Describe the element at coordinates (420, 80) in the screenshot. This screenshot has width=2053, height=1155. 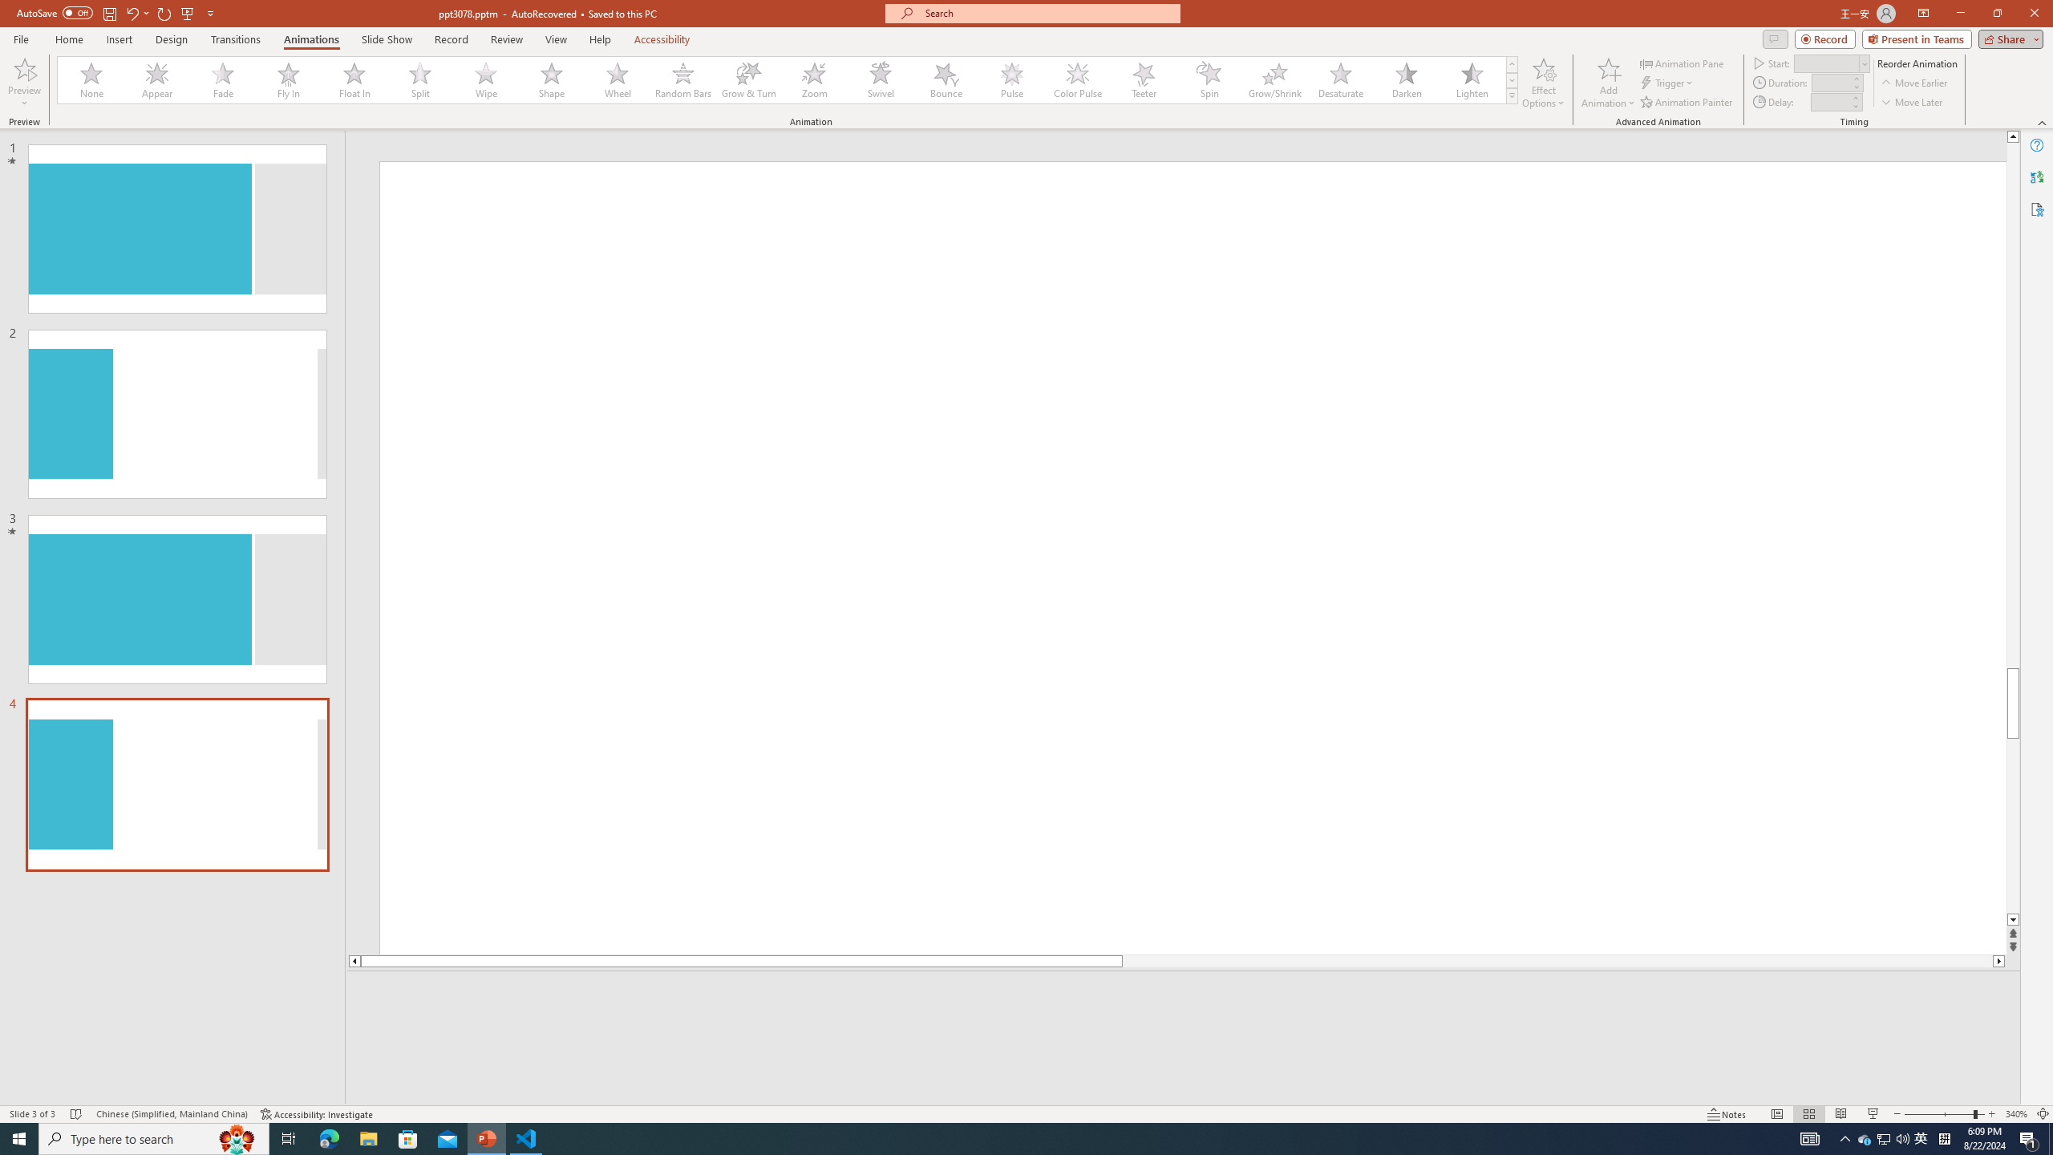
I see `Split` at that location.